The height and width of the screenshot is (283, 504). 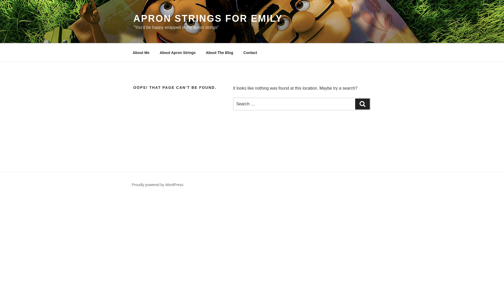 What do you see at coordinates (177, 52) in the screenshot?
I see `About Apron Strings` at bounding box center [177, 52].